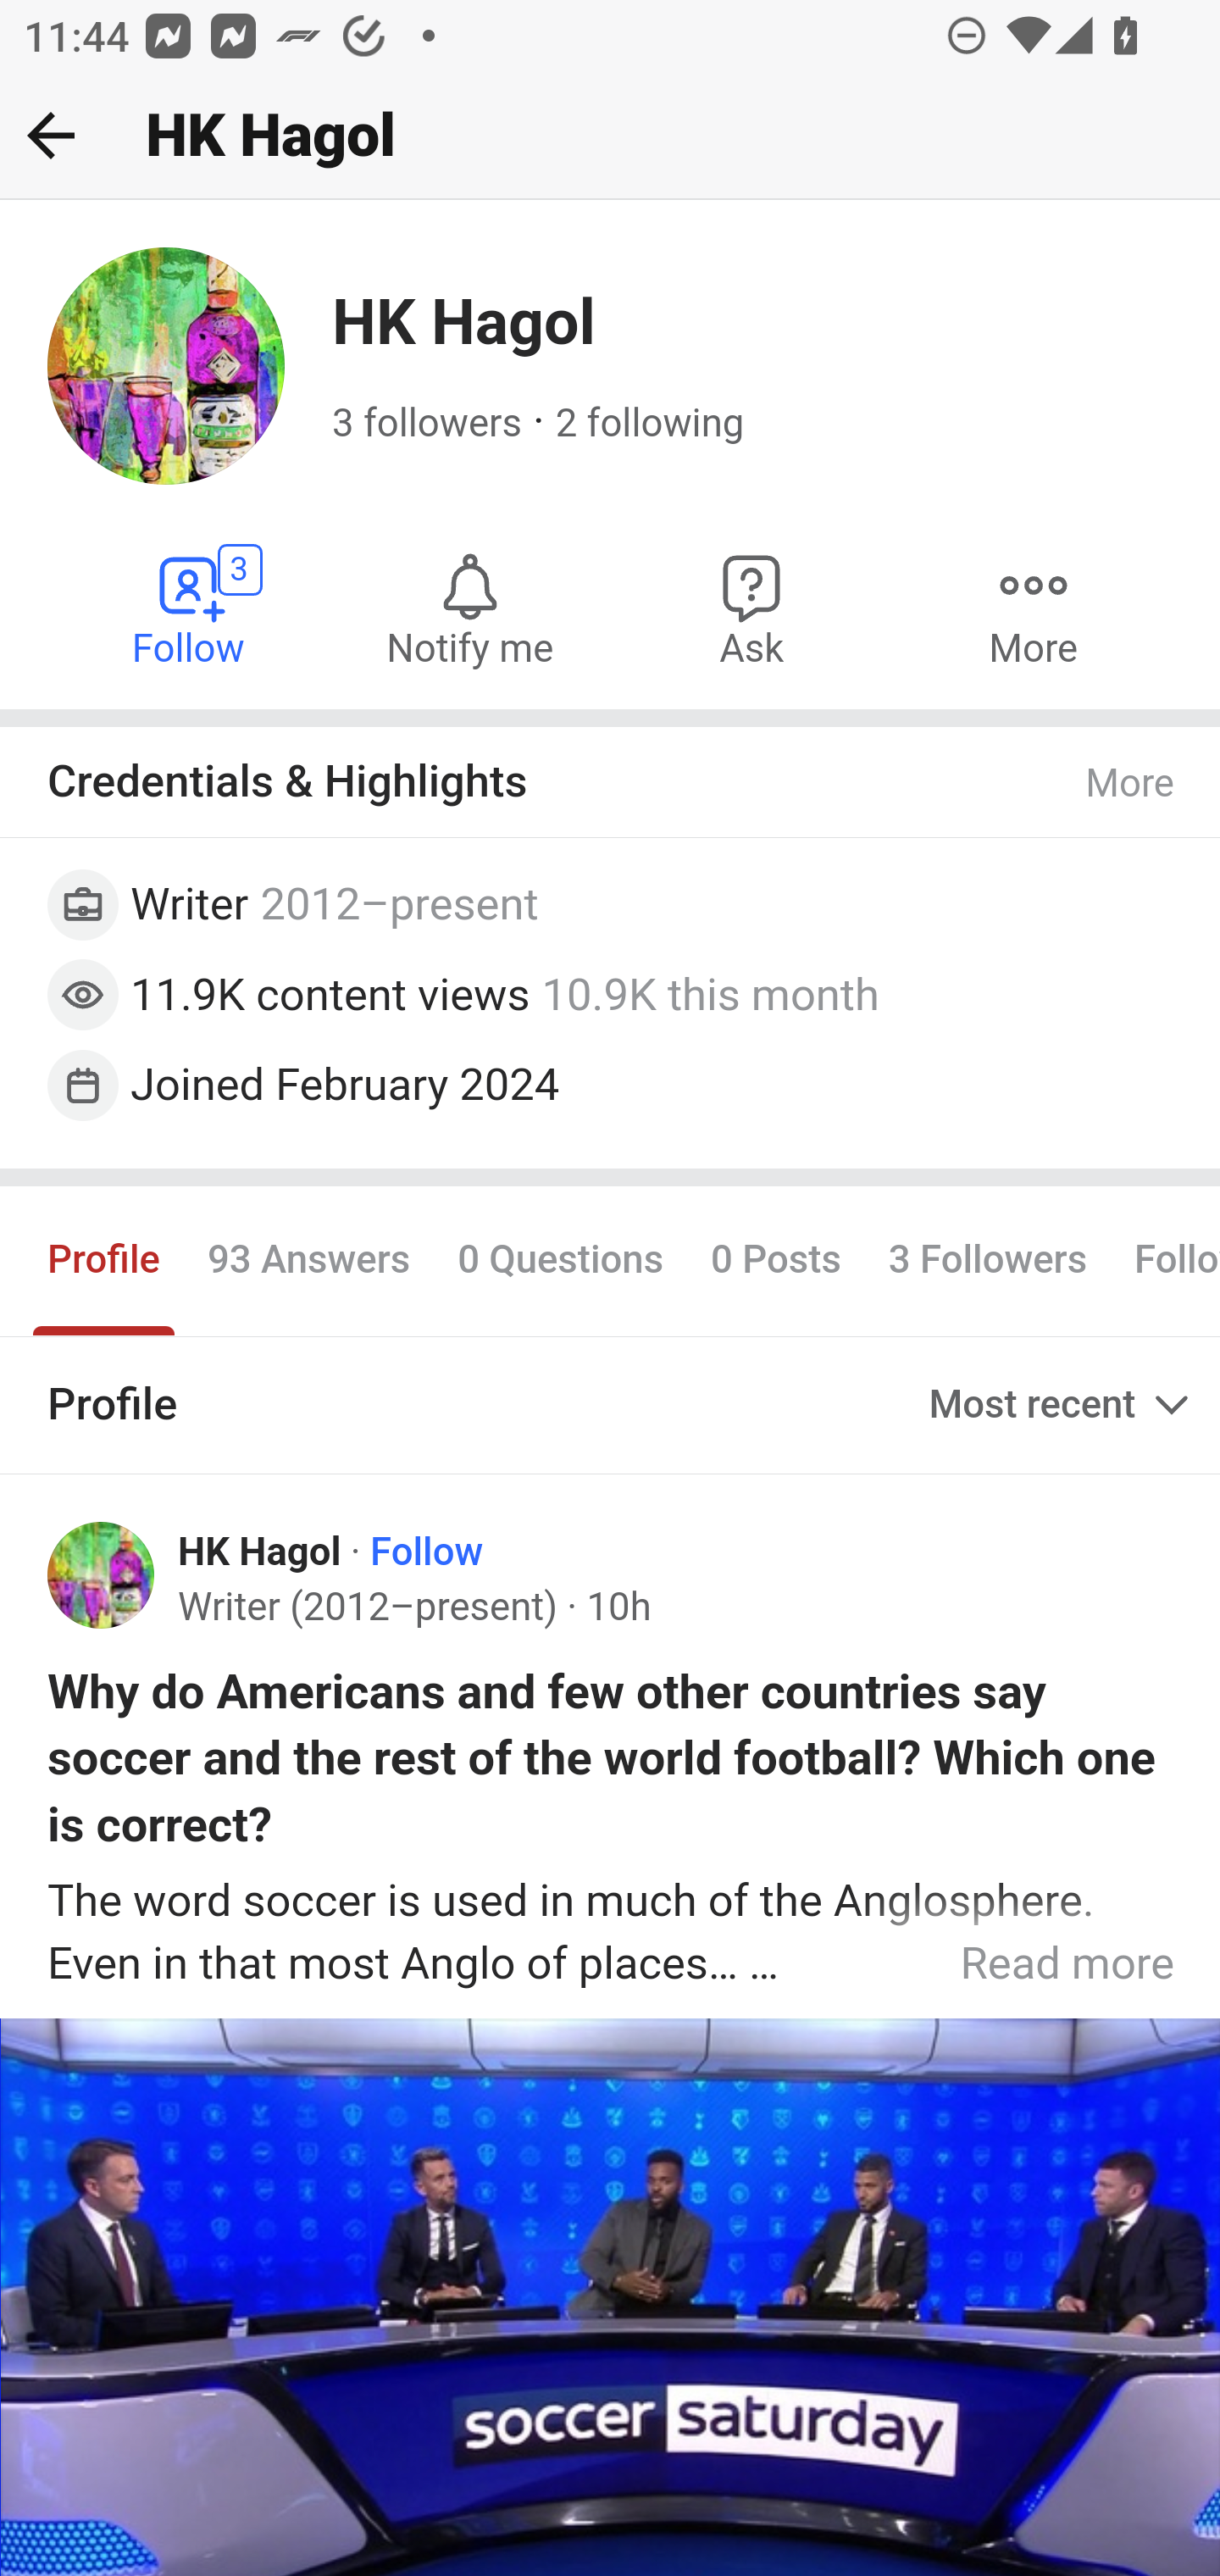 This screenshot has height=2576, width=1220. Describe the element at coordinates (105, 1259) in the screenshot. I see `Profile` at that location.